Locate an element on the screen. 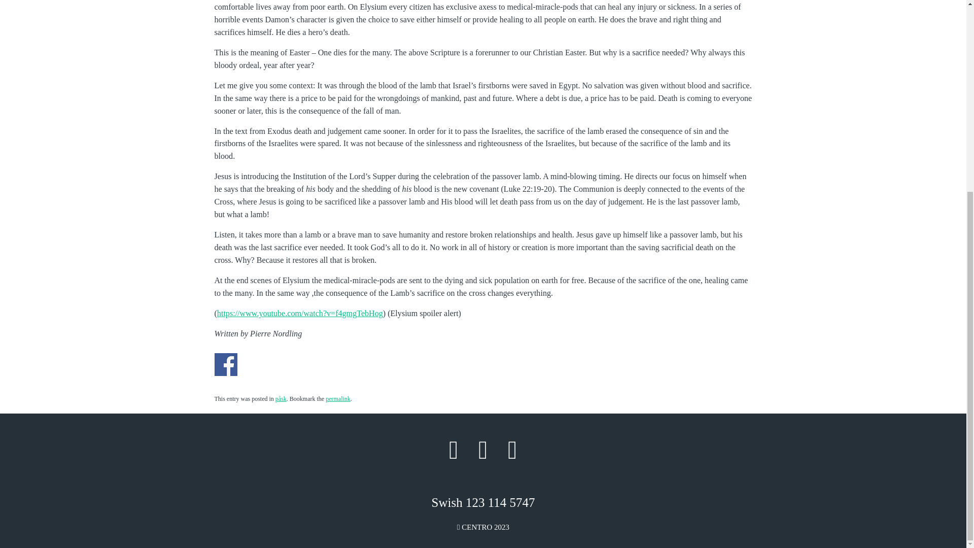 The image size is (974, 548). Facebook is located at coordinates (454, 450).